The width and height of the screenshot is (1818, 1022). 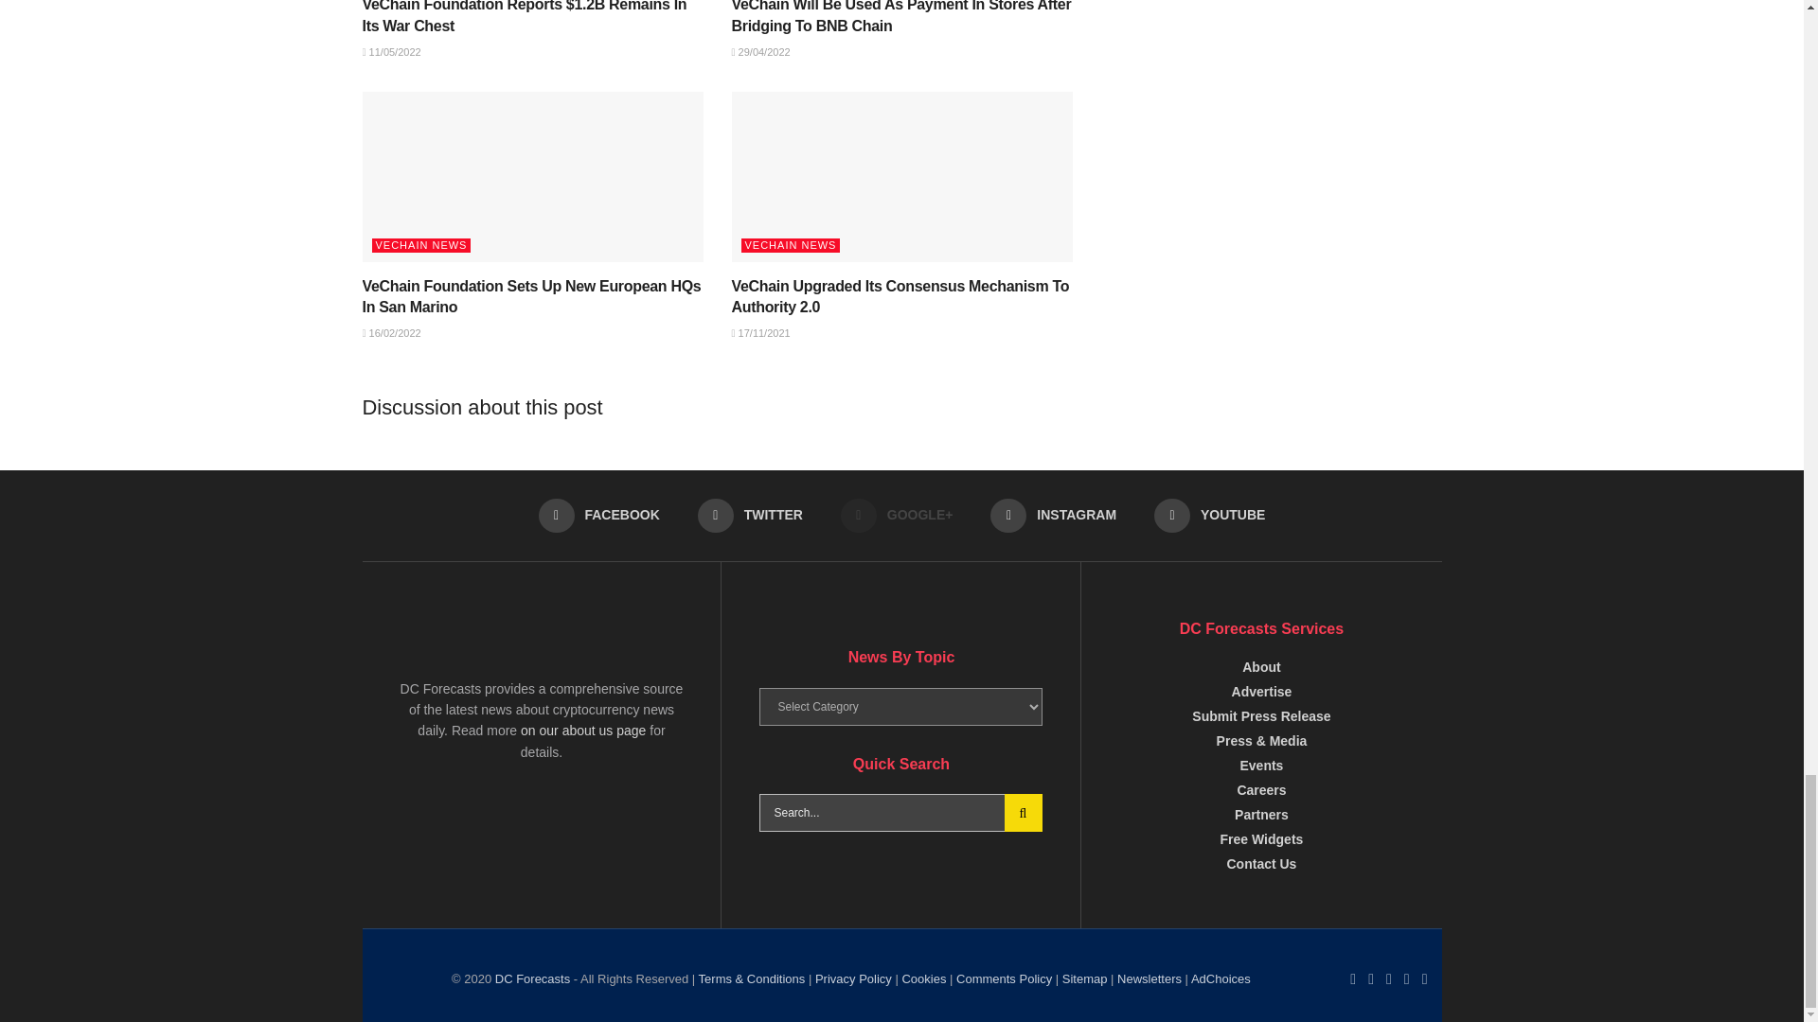 What do you see at coordinates (853, 978) in the screenshot?
I see `Privacy Policy ` at bounding box center [853, 978].